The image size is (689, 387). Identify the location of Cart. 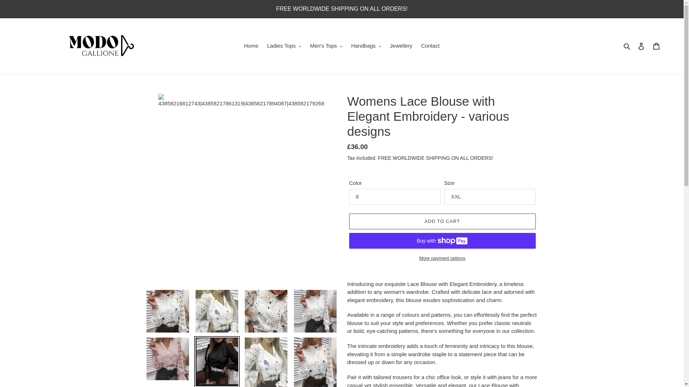
(656, 46).